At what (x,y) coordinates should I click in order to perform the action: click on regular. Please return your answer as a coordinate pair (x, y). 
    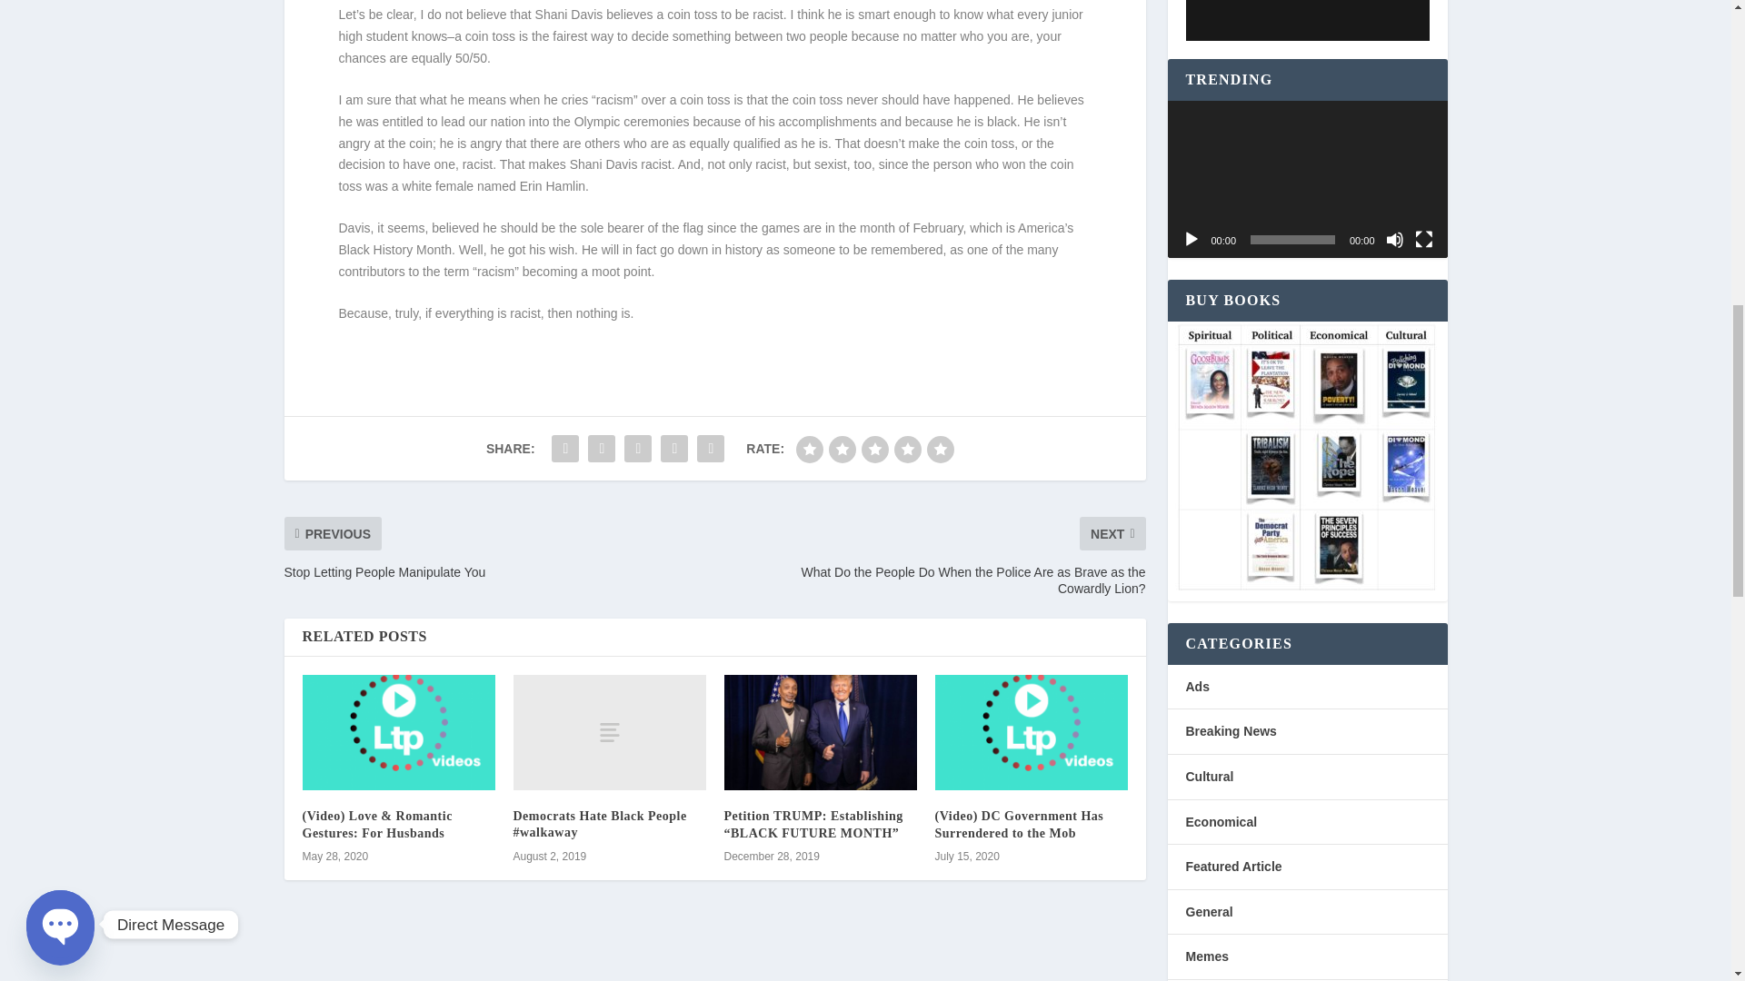
    Looking at the image, I should click on (874, 449).